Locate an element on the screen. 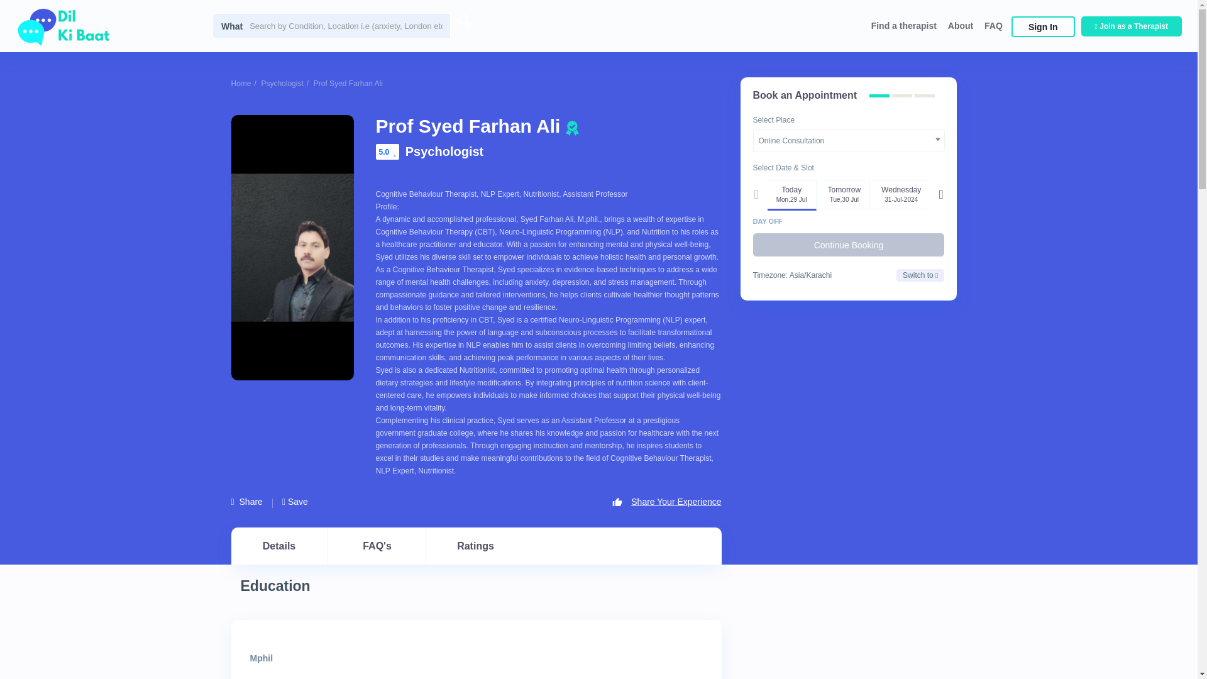  Ratings is located at coordinates (475, 546).